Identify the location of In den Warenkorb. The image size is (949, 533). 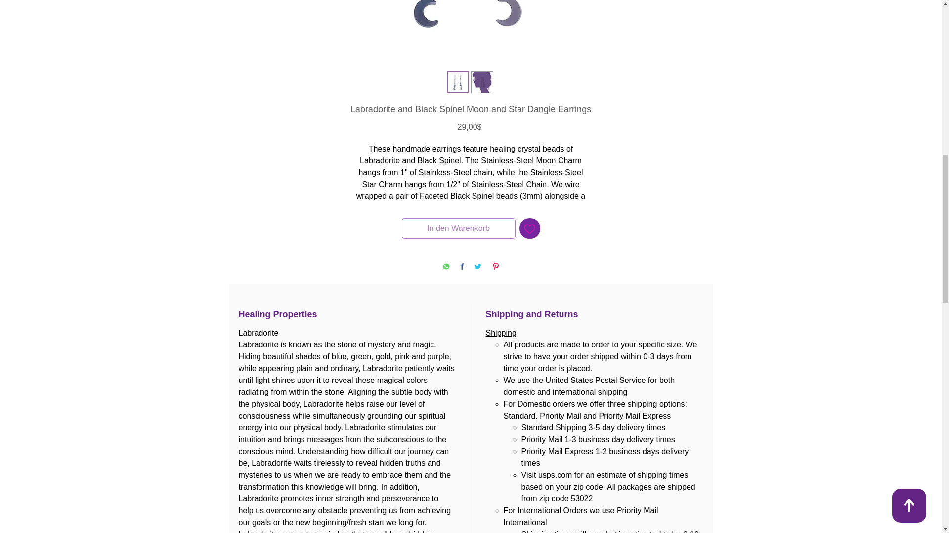
(458, 228).